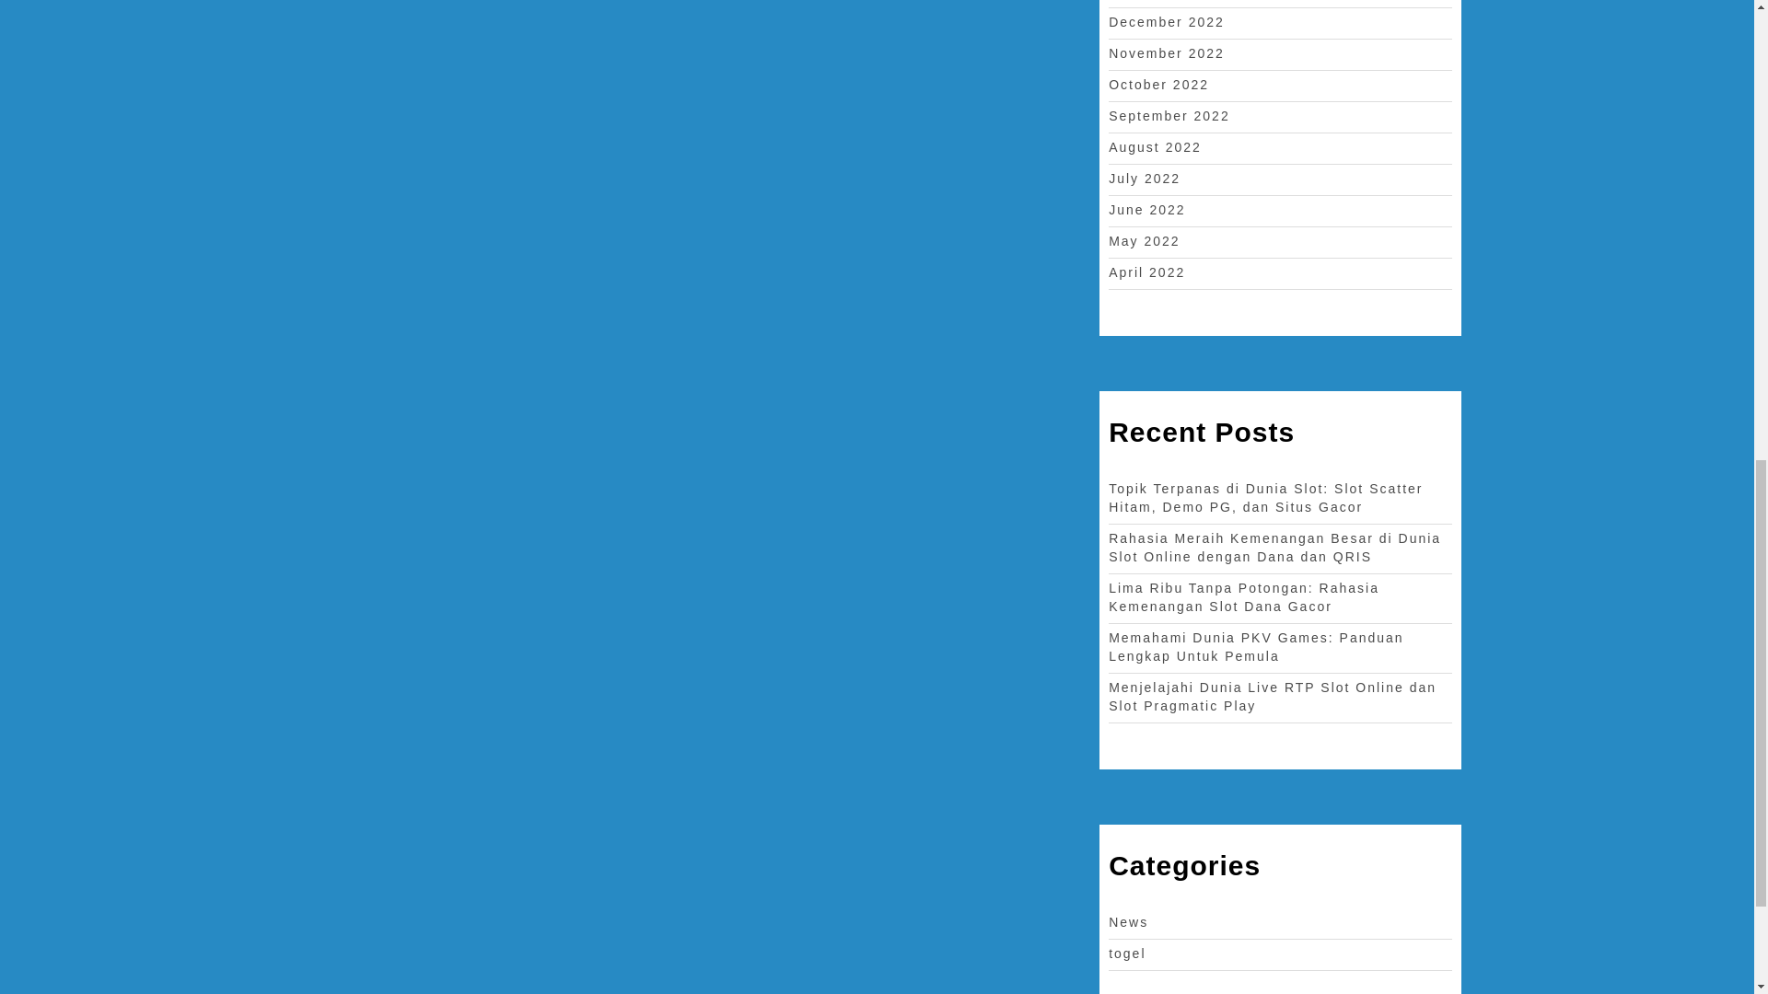 The width and height of the screenshot is (1768, 994). Describe the element at coordinates (1144, 178) in the screenshot. I see `July 2022` at that location.